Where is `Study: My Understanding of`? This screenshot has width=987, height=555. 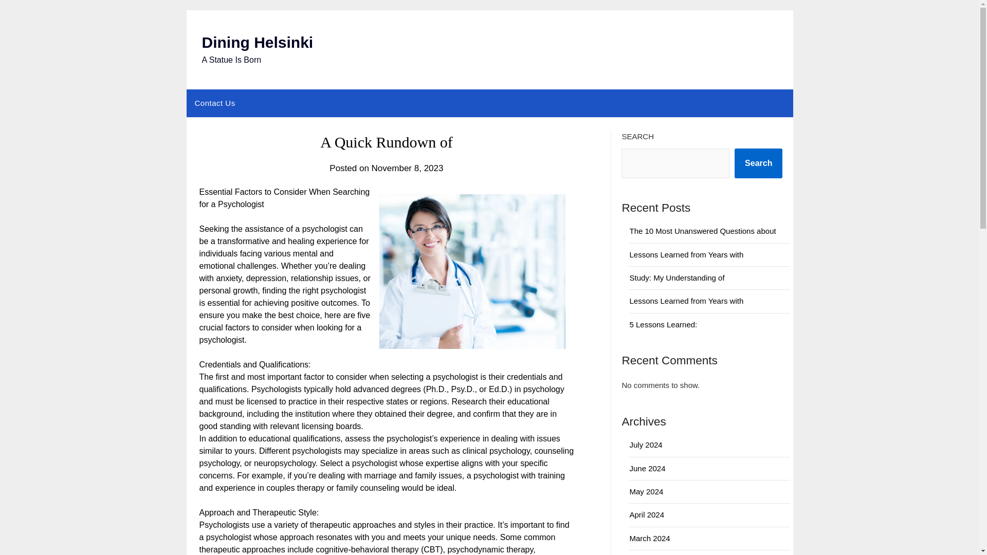 Study: My Understanding of is located at coordinates (677, 277).